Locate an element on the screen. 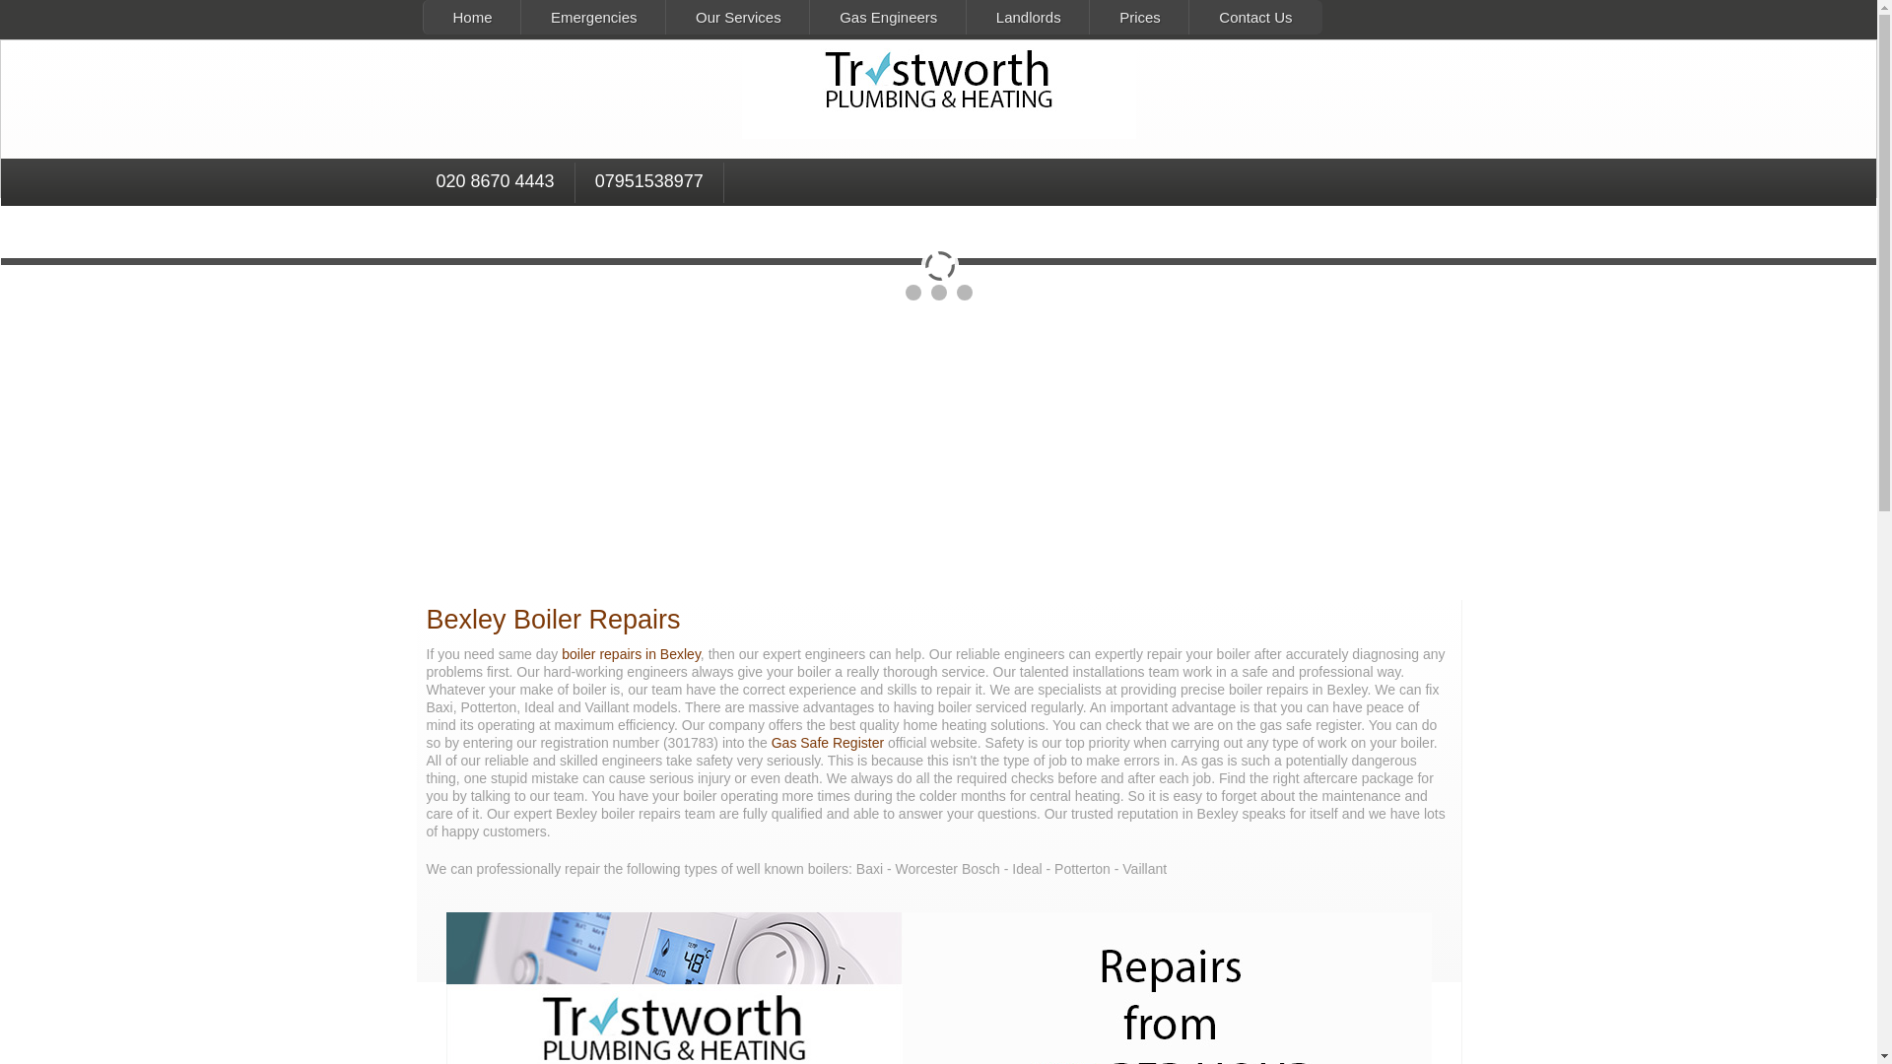  Gas Safe Register is located at coordinates (826, 743).